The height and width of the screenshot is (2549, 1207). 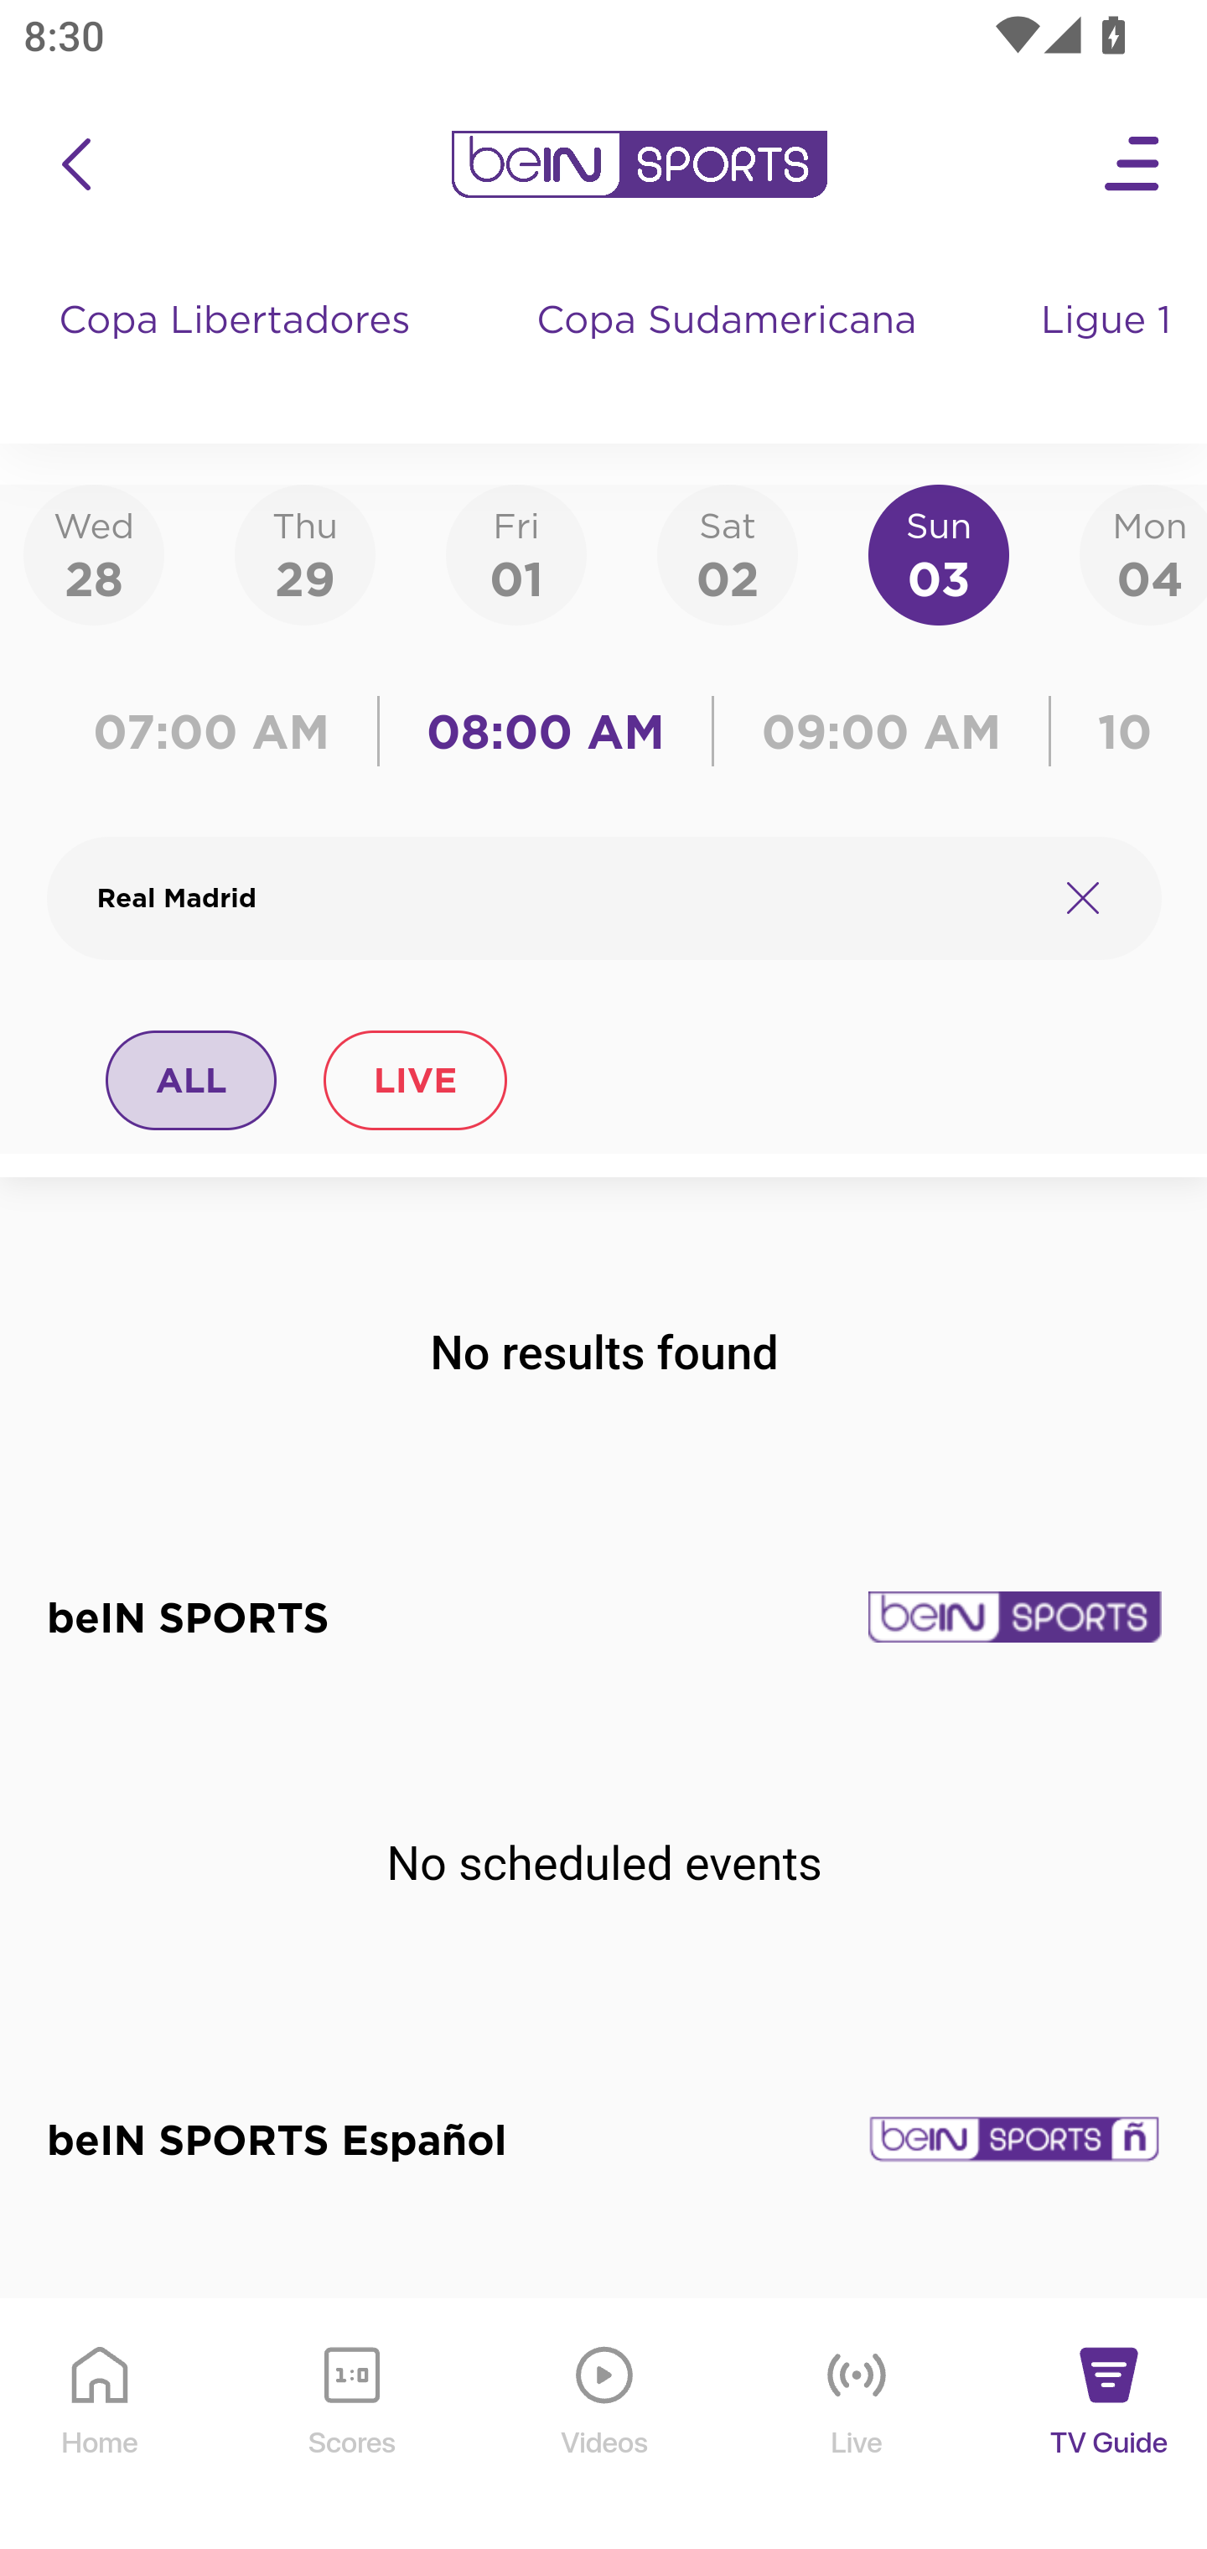 What do you see at coordinates (414, 1079) in the screenshot?
I see `LIVE` at bounding box center [414, 1079].